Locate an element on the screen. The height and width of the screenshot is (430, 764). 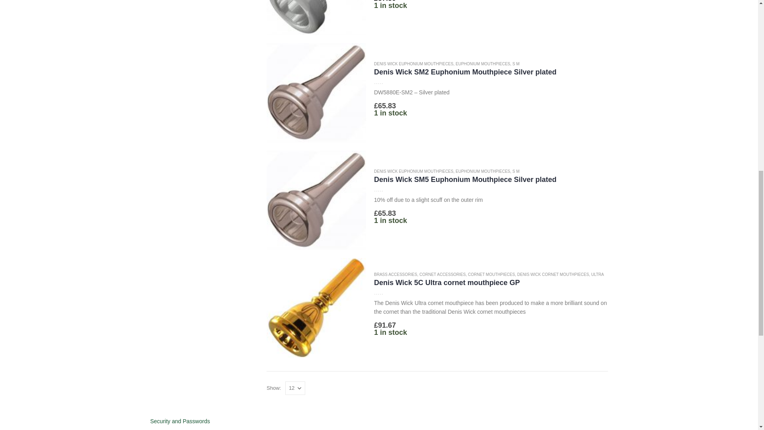
Denis Wick SM2 Euphonium Mouthpiece Silver plated is located at coordinates (491, 72).